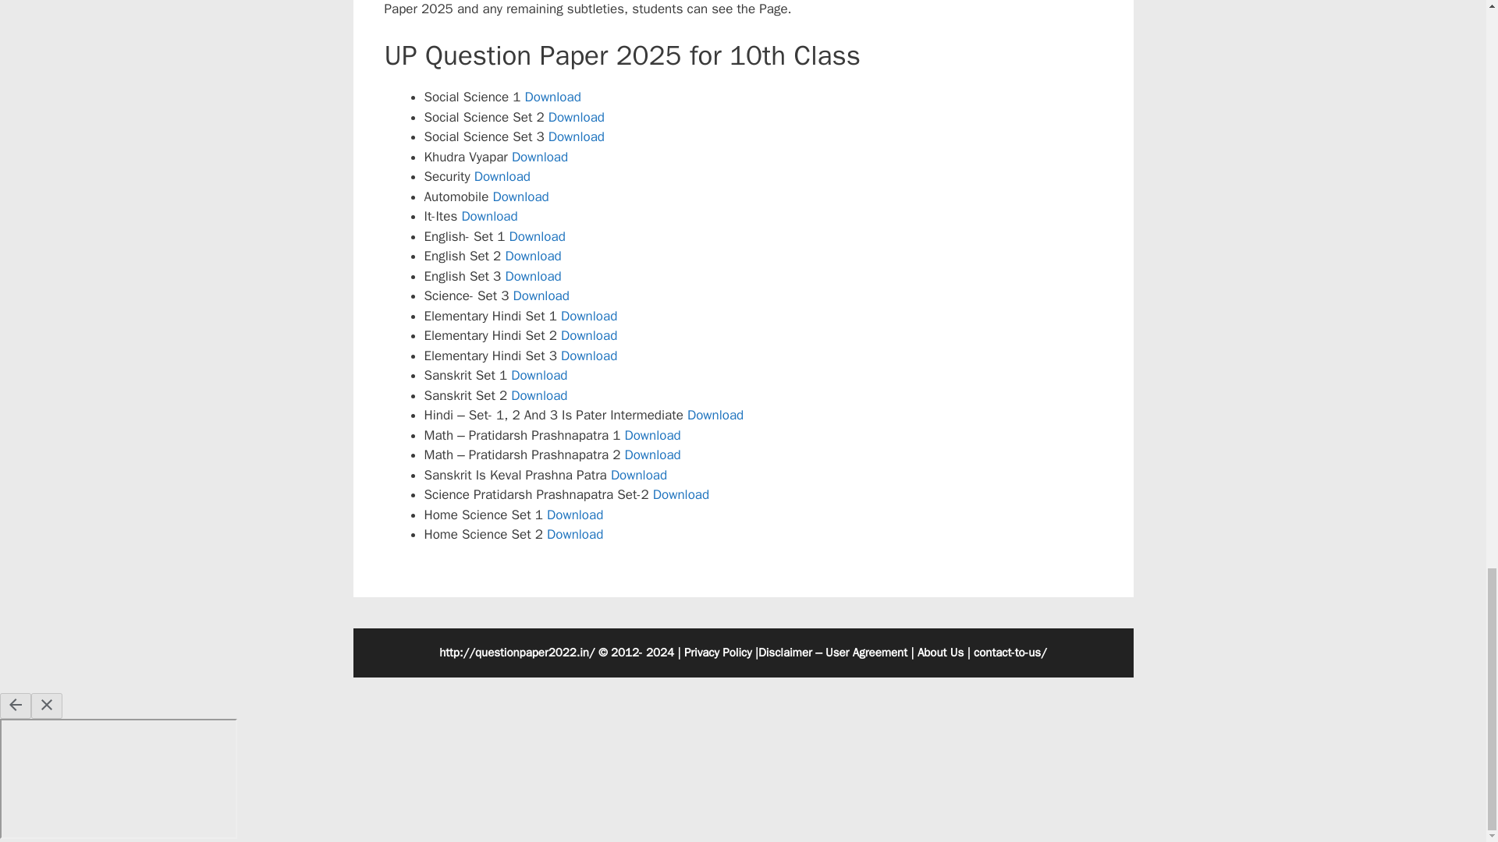  I want to click on Download, so click(537, 236).